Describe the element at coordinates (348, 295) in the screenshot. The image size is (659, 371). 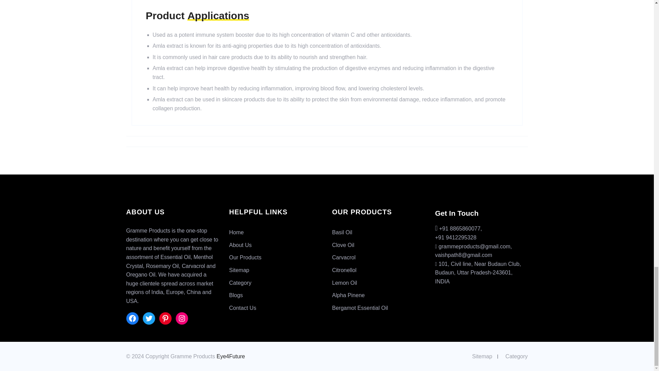
I see `Alpha Pinene` at that location.